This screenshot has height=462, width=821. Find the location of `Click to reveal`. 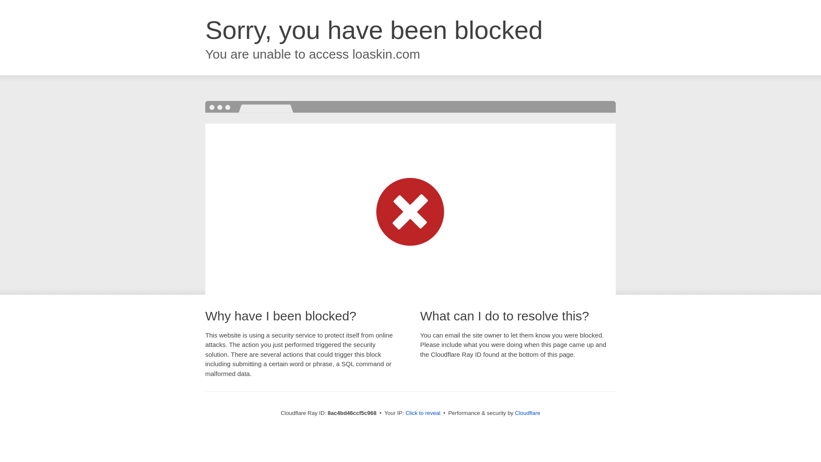

Click to reveal is located at coordinates (422, 413).